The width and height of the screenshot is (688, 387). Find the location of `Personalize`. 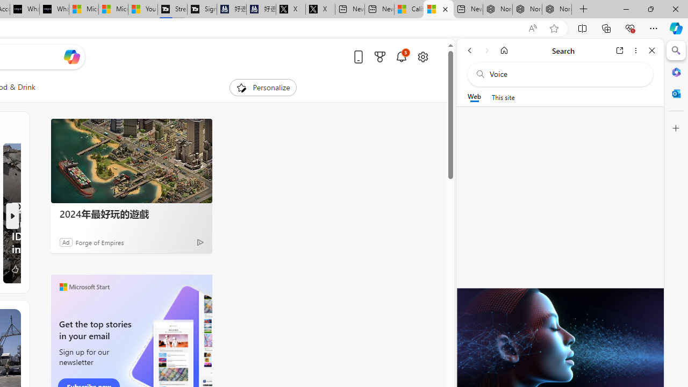

Personalize is located at coordinates (262, 87).